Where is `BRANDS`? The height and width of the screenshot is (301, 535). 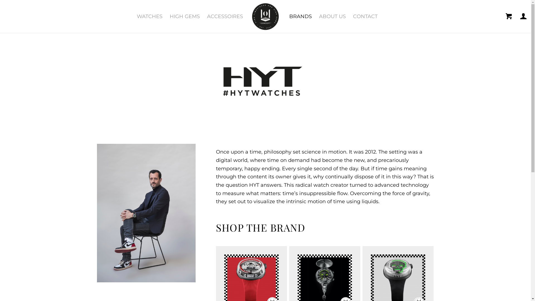 BRANDS is located at coordinates (300, 16).